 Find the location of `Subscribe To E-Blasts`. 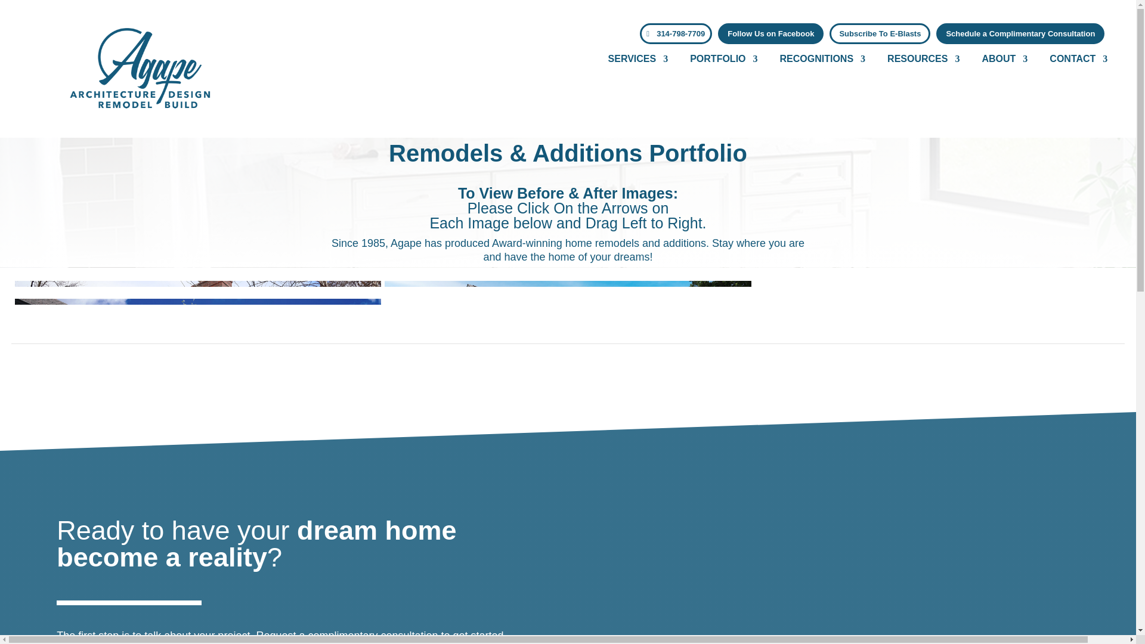

Subscribe To E-Blasts is located at coordinates (879, 33).